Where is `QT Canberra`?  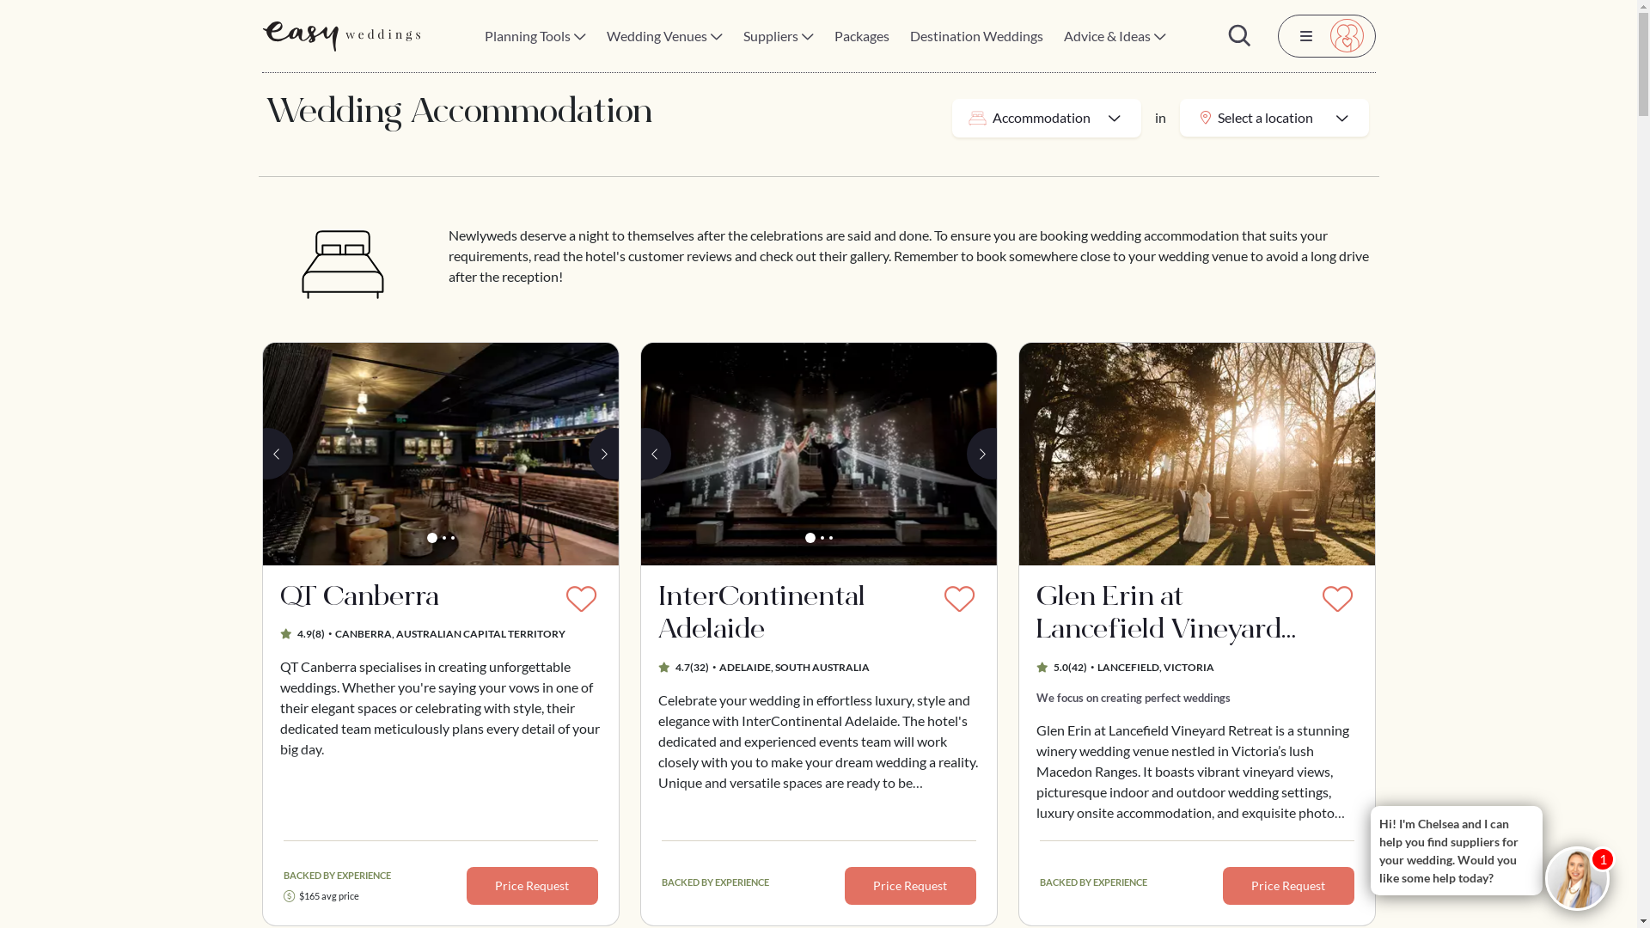 QT Canberra is located at coordinates (441, 454).